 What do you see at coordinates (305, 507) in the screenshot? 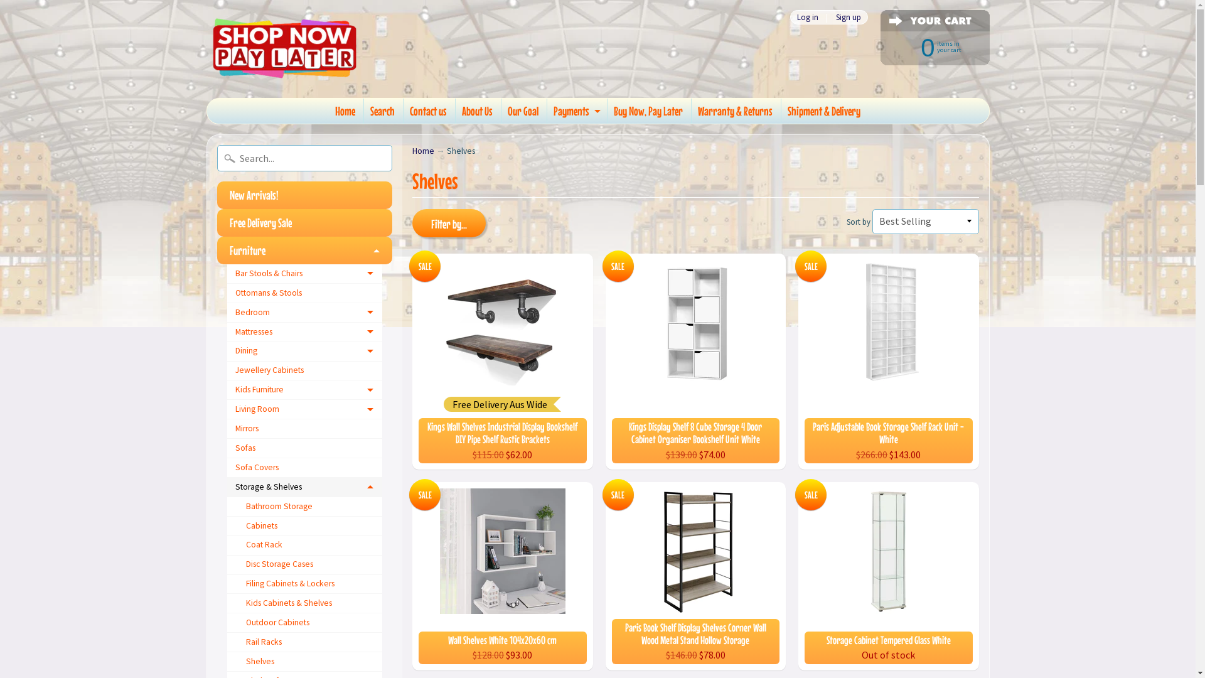
I see `Bathroom Storage` at bounding box center [305, 507].